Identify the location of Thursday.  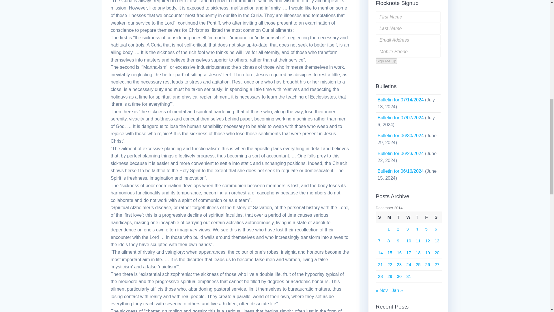
(418, 217).